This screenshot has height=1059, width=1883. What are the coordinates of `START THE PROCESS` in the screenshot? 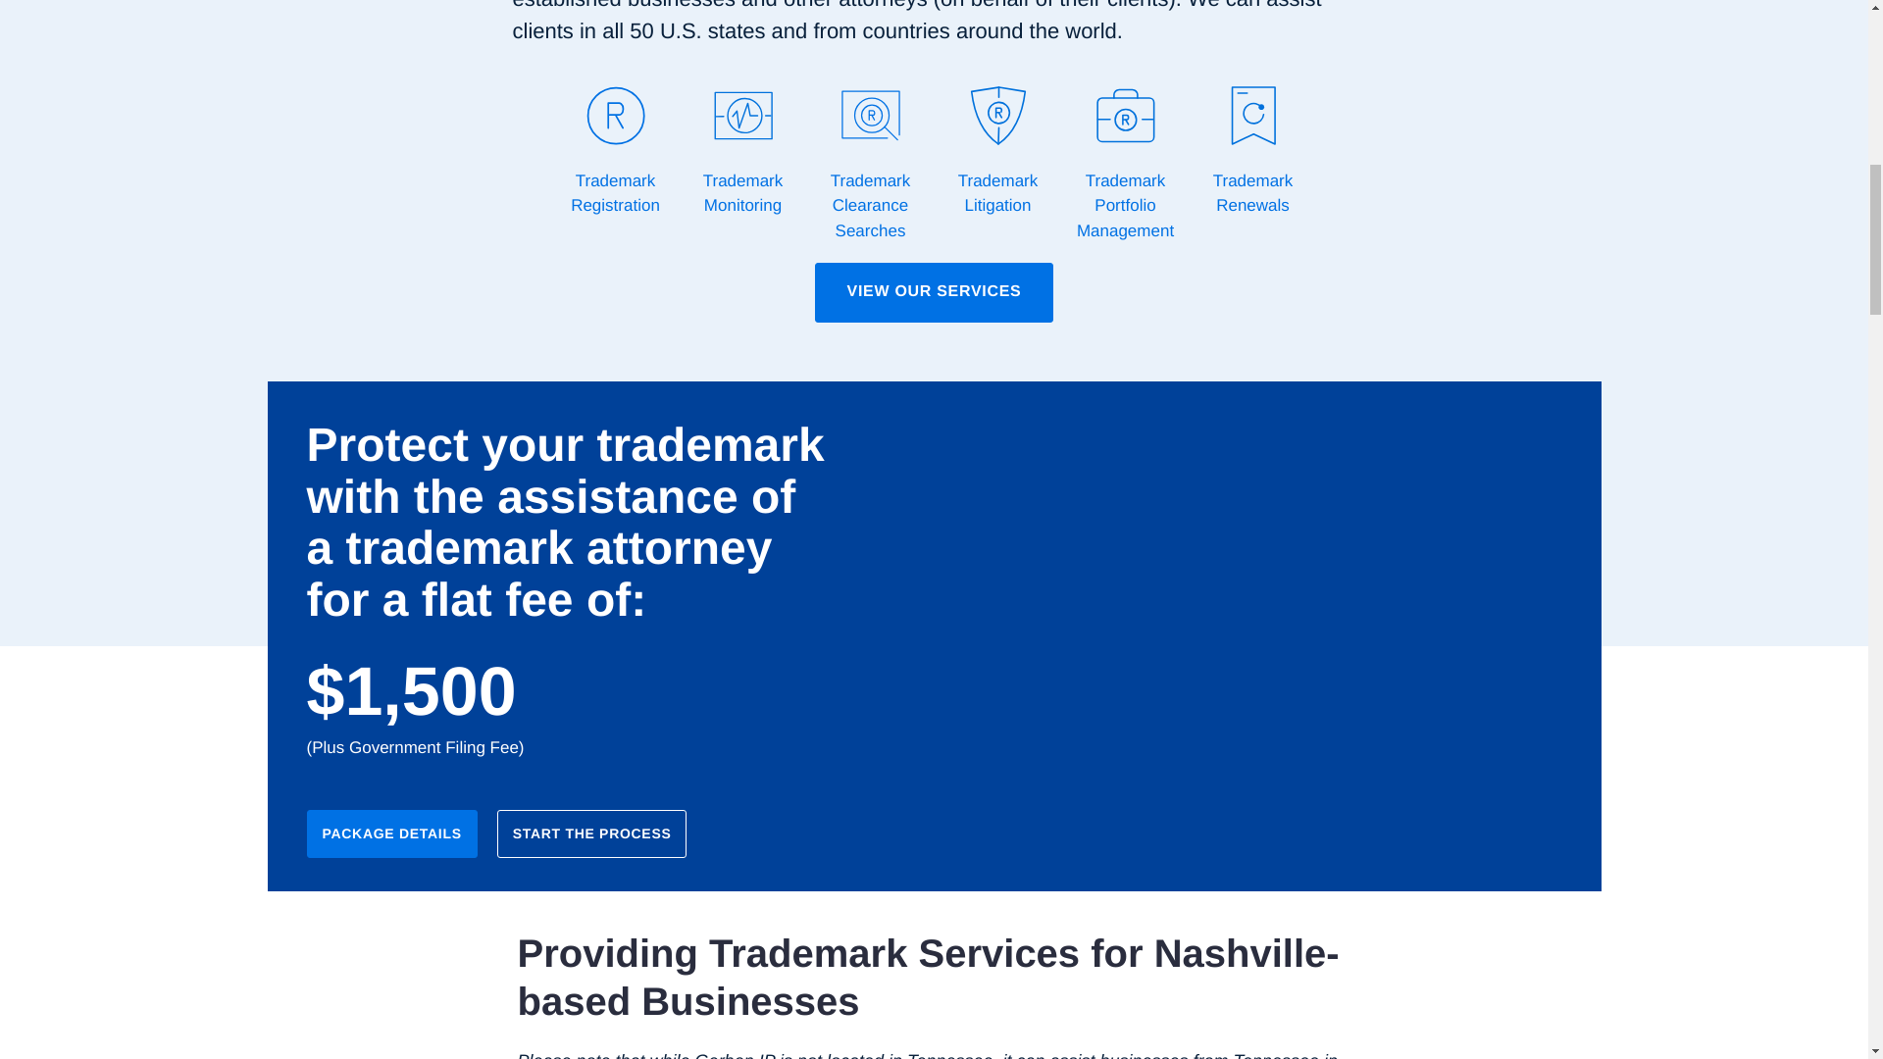 It's located at (591, 833).